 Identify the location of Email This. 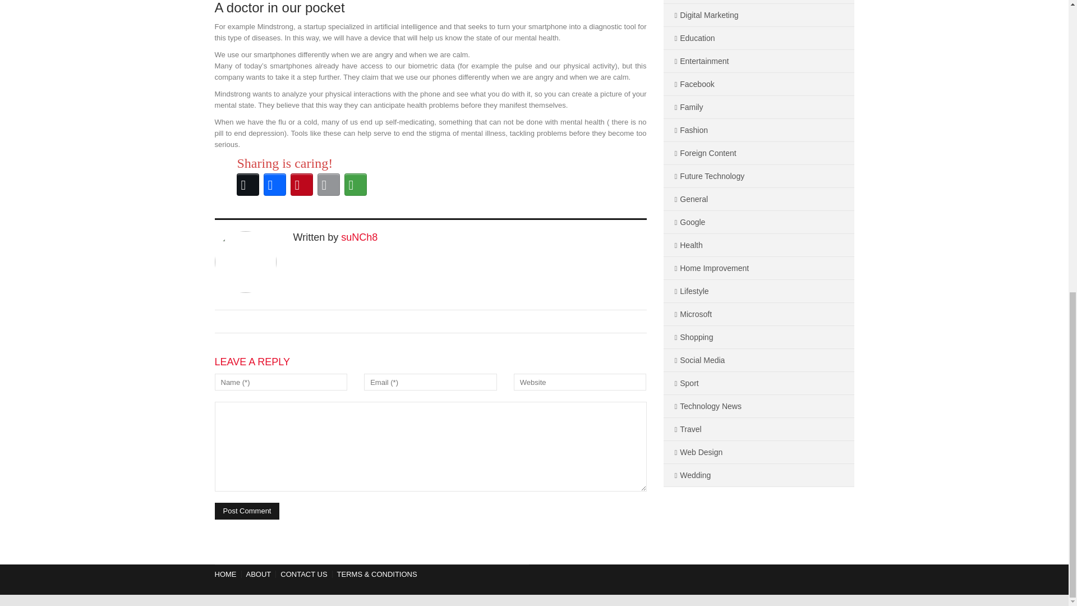
(329, 184).